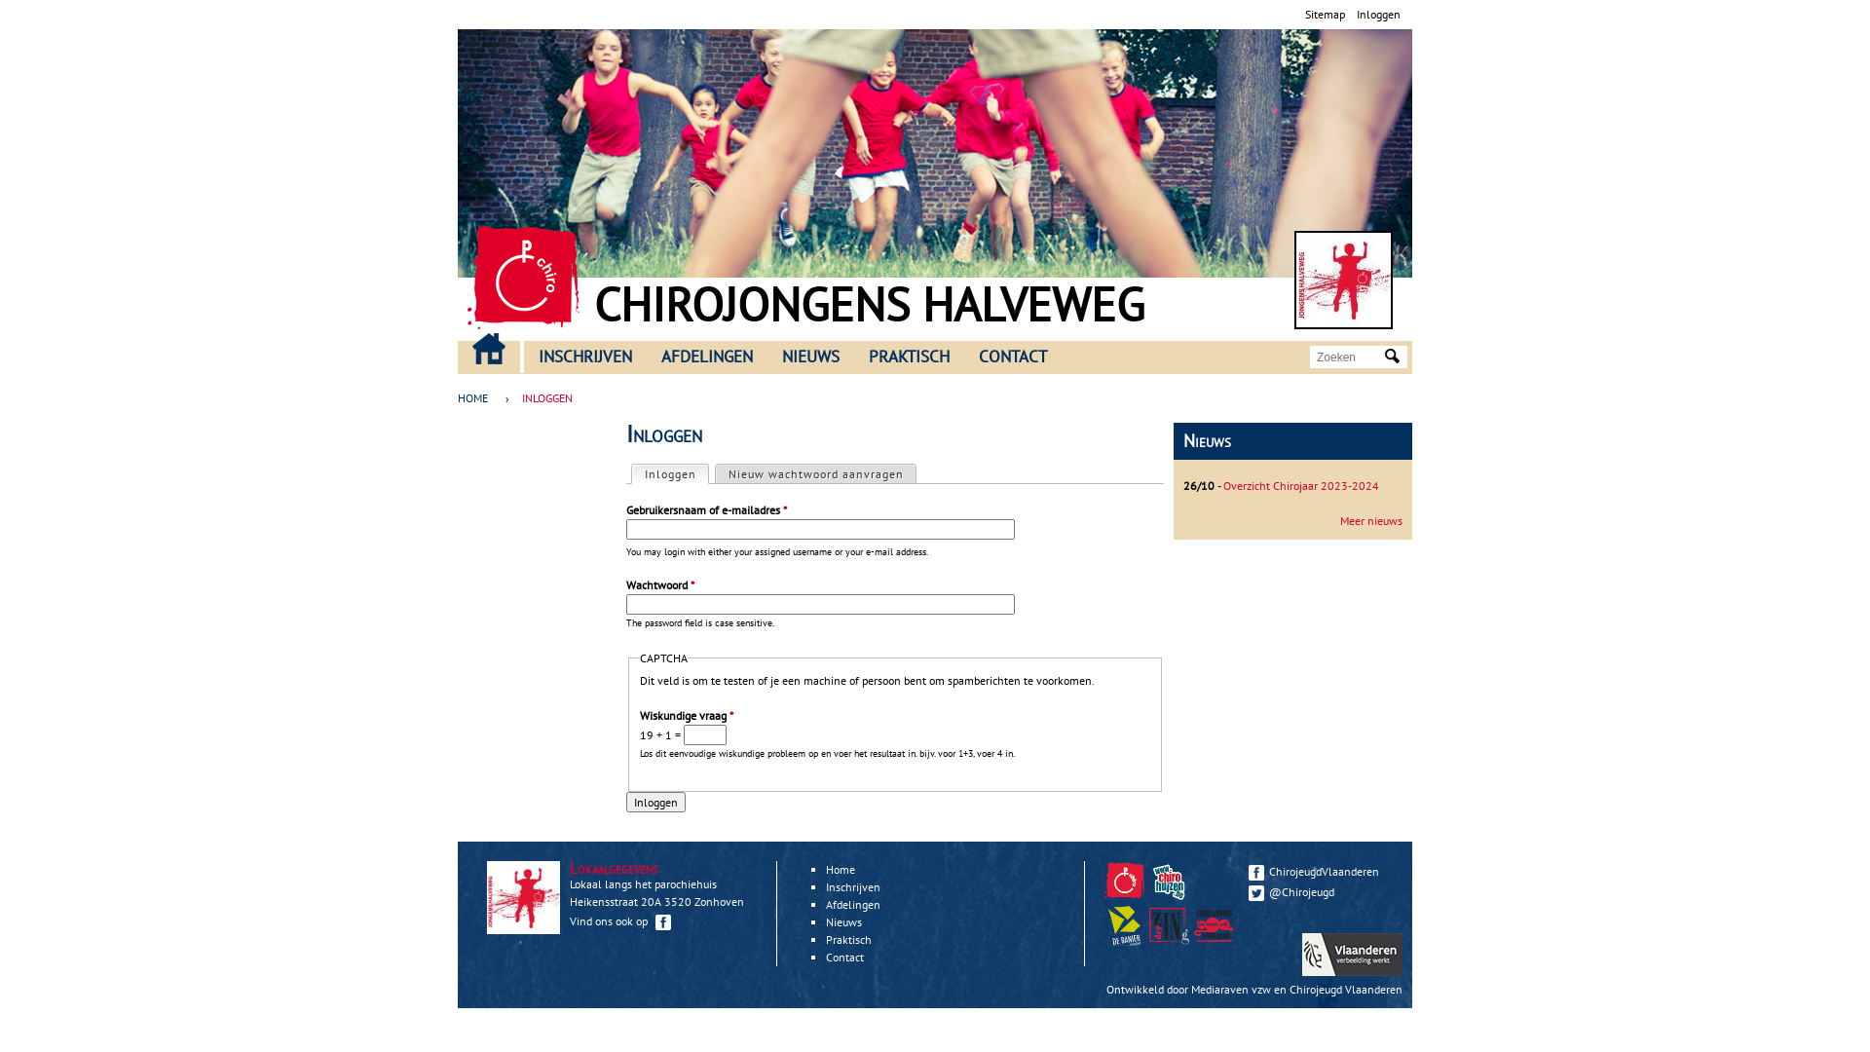 The width and height of the screenshot is (1870, 1052). I want to click on Nieuw wachtwoord aanvragen, so click(816, 473).